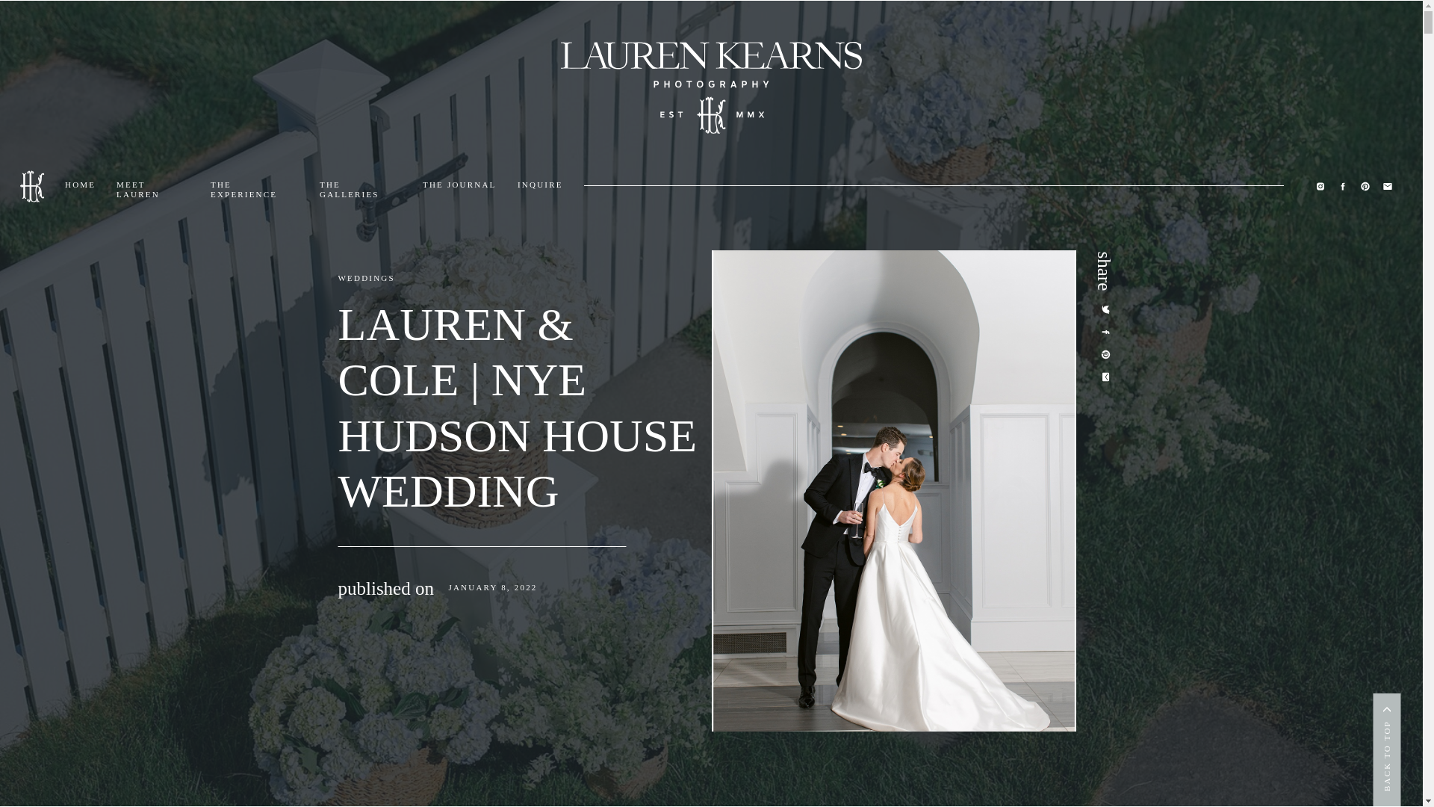 The height and width of the screenshot is (807, 1434). I want to click on THE JOURNAL, so click(459, 186).